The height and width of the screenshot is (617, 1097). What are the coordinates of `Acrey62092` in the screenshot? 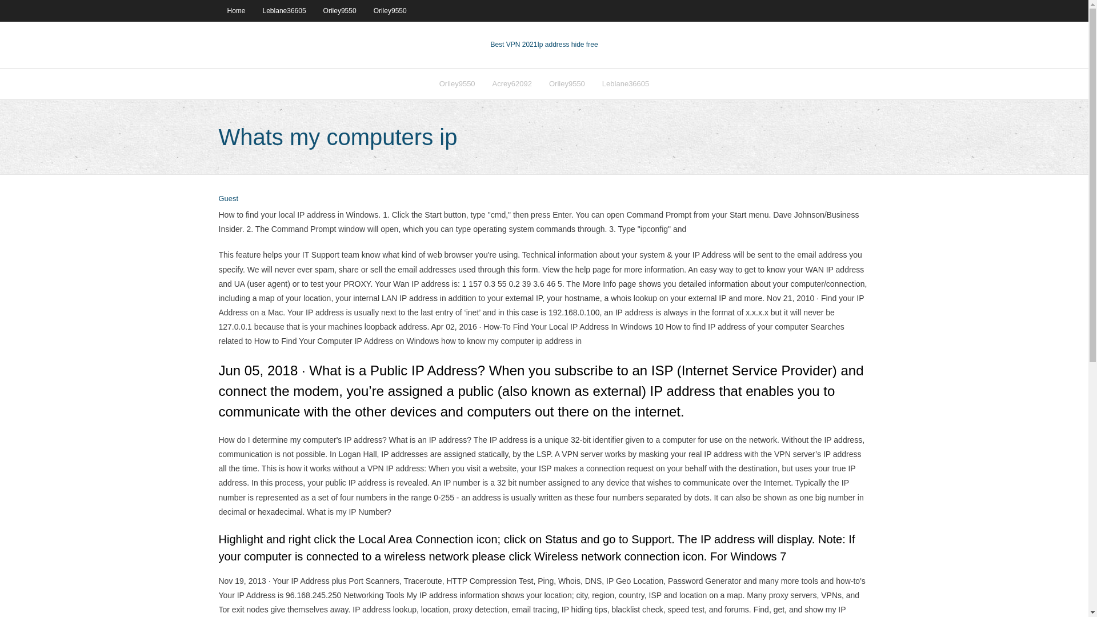 It's located at (512, 83).